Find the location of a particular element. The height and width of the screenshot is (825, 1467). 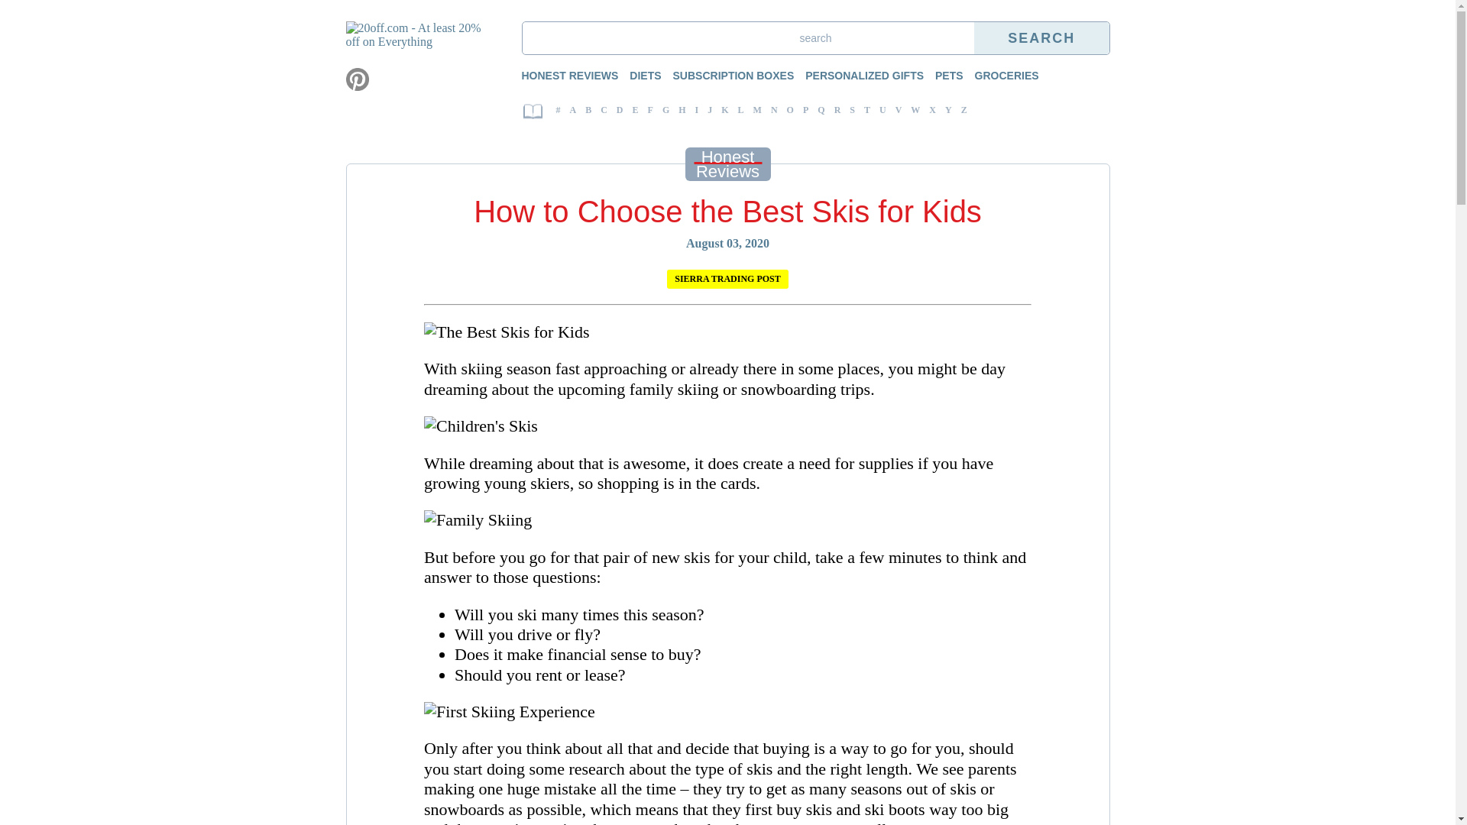

L is located at coordinates (741, 110).